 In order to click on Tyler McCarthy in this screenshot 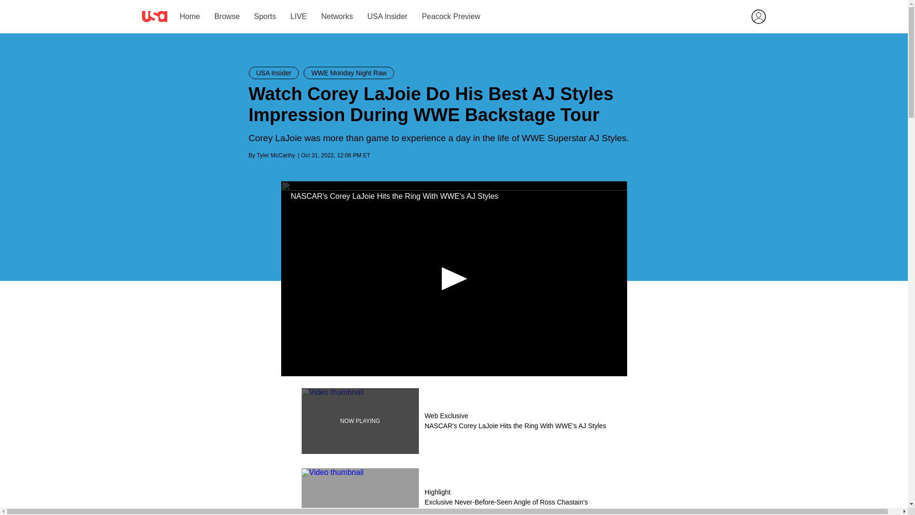, I will do `click(276, 155)`.